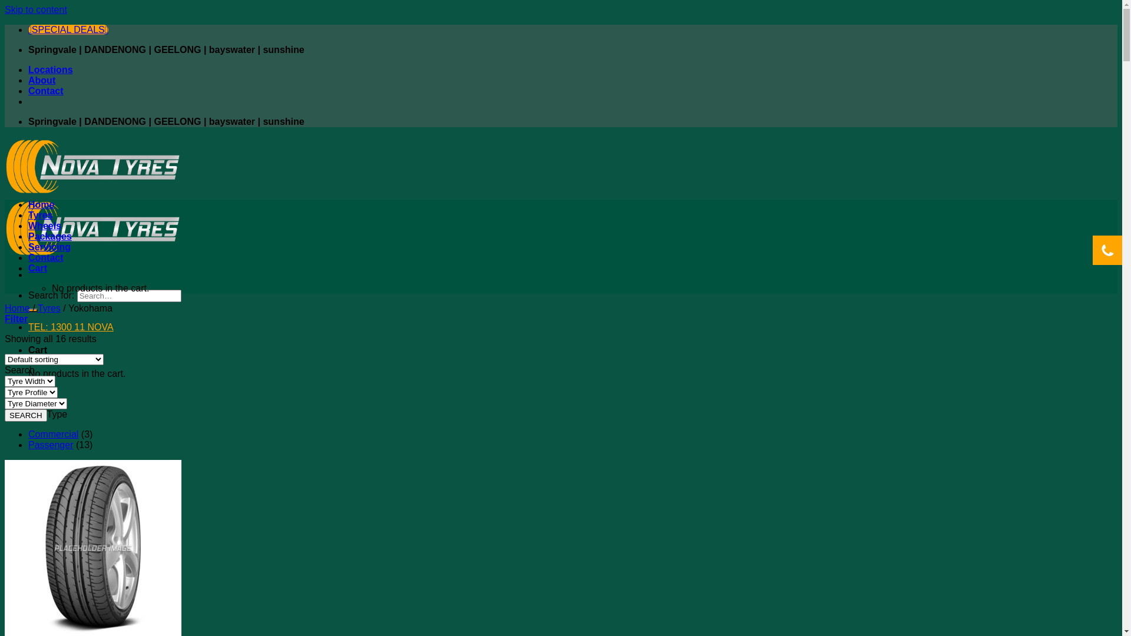 This screenshot has height=636, width=1131. Describe the element at coordinates (45, 226) in the screenshot. I see `Wheels` at that location.